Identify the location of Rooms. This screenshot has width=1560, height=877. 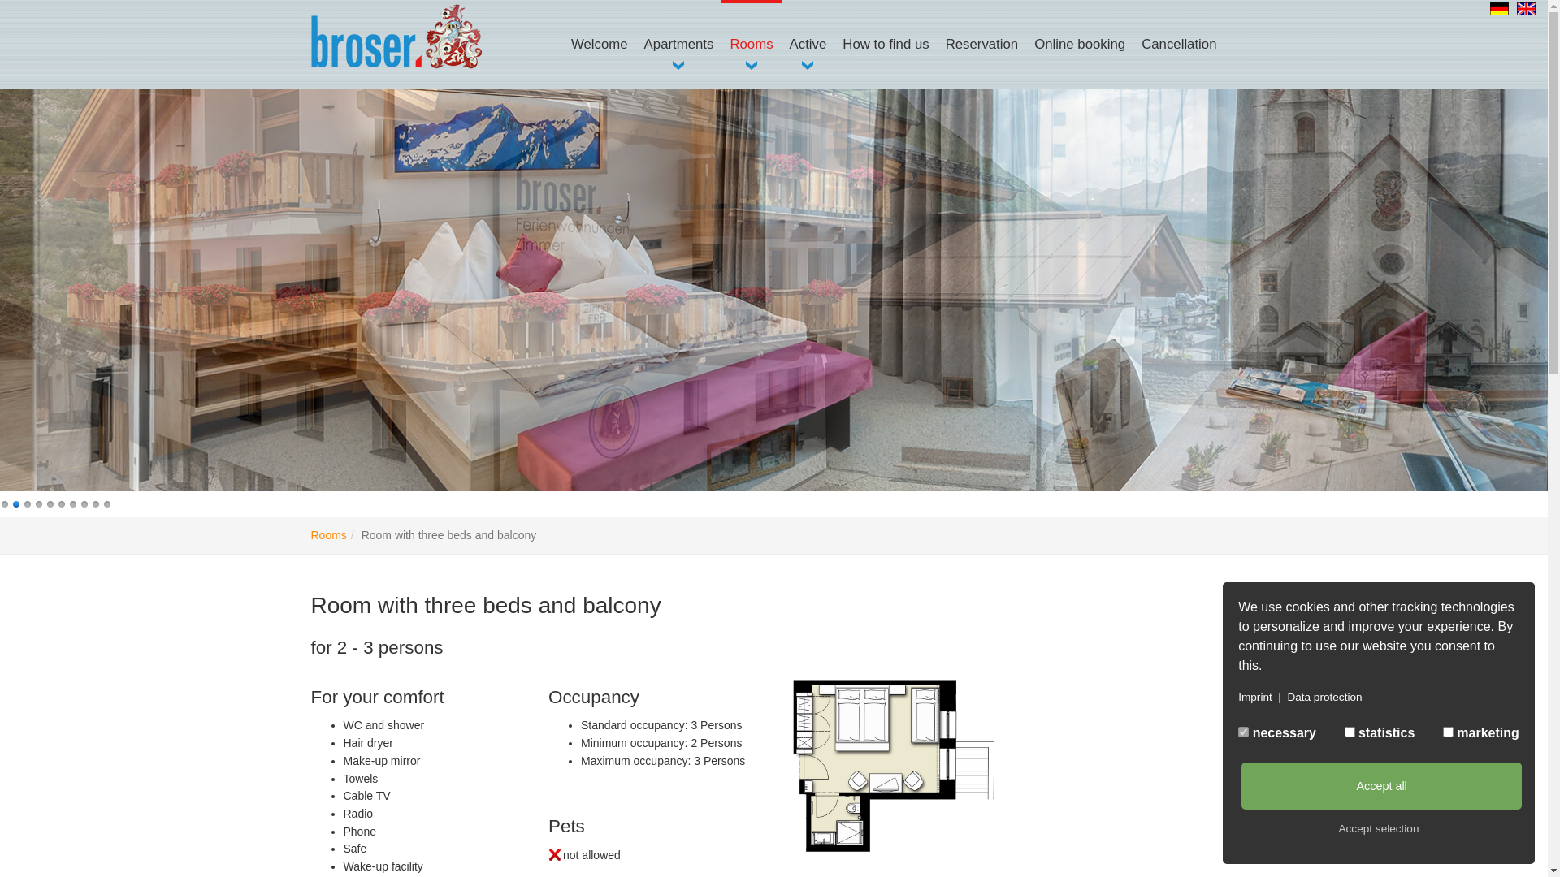
(328, 535).